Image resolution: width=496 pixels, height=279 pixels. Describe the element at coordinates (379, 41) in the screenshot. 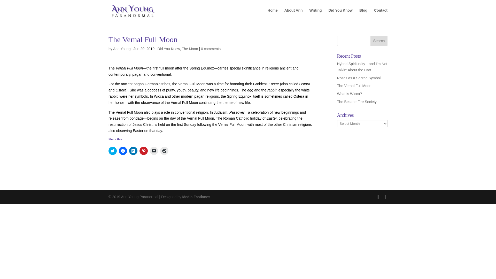

I see `Search` at that location.